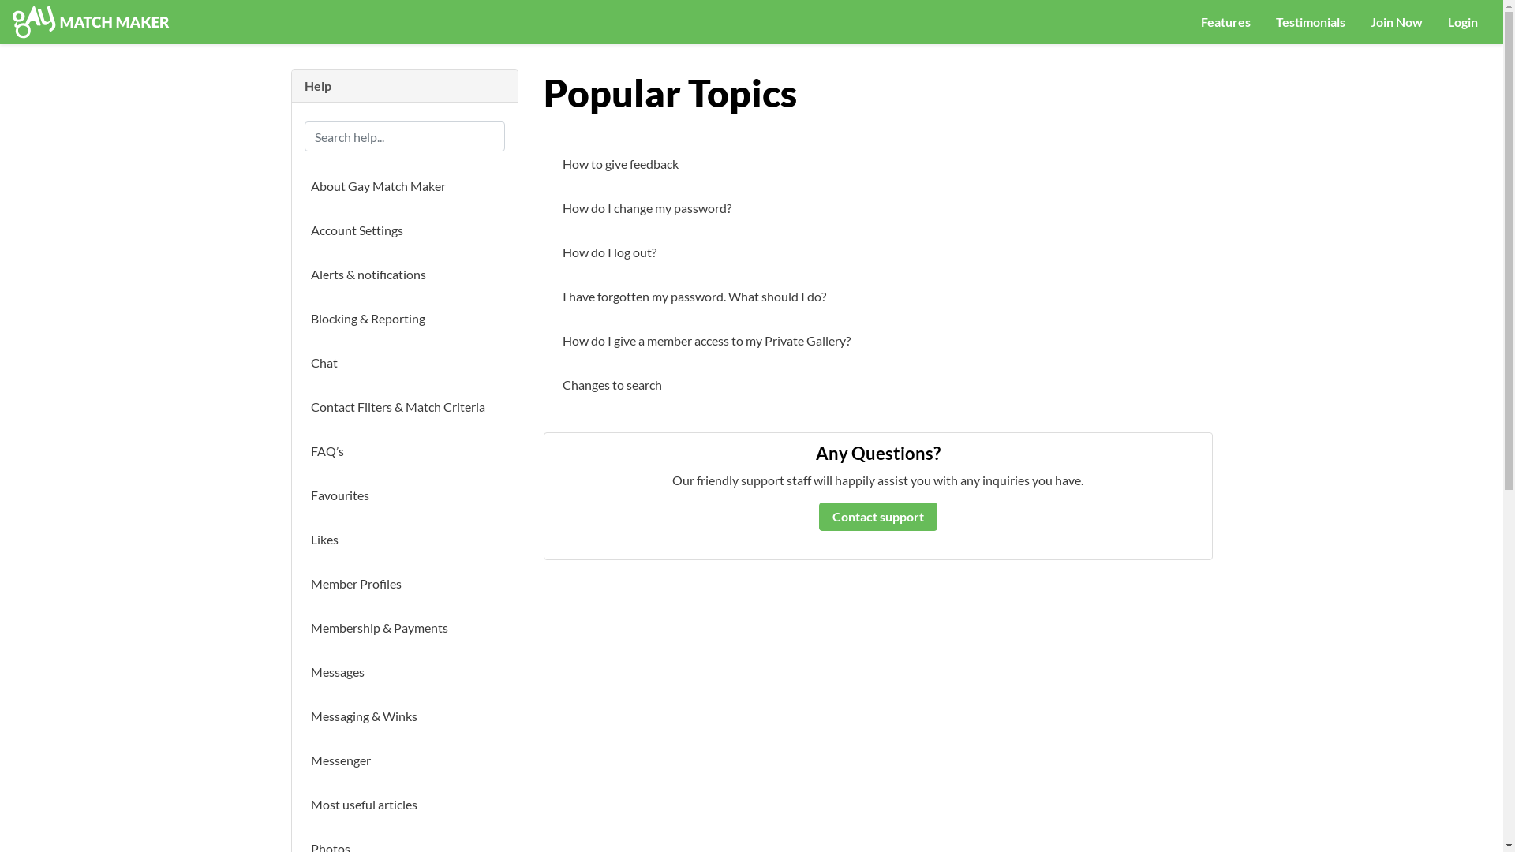  What do you see at coordinates (877, 341) in the screenshot?
I see `How do I give a member access to my Private Gallery?` at bounding box center [877, 341].